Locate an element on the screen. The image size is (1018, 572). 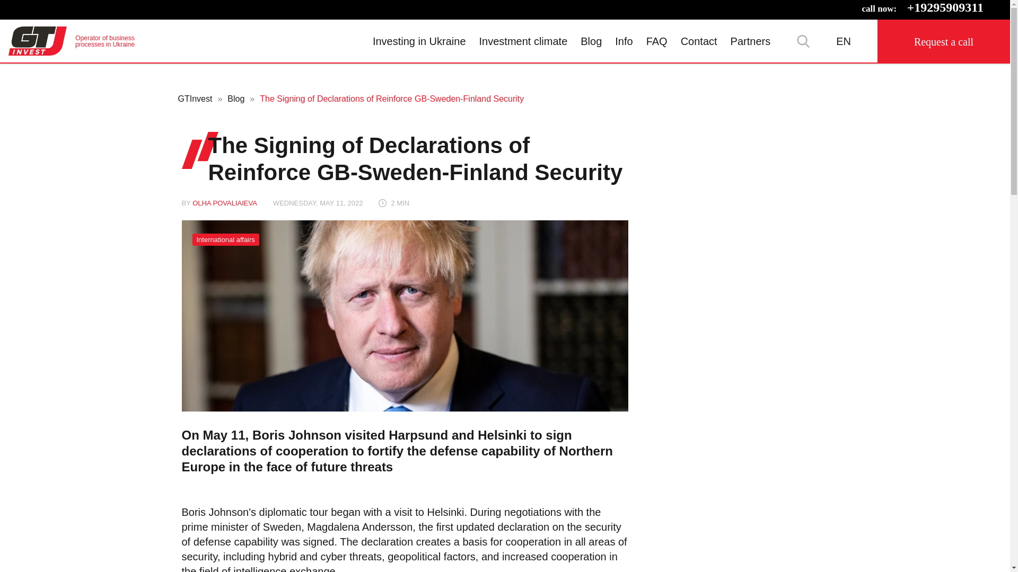
GTInvest is located at coordinates (419, 40).